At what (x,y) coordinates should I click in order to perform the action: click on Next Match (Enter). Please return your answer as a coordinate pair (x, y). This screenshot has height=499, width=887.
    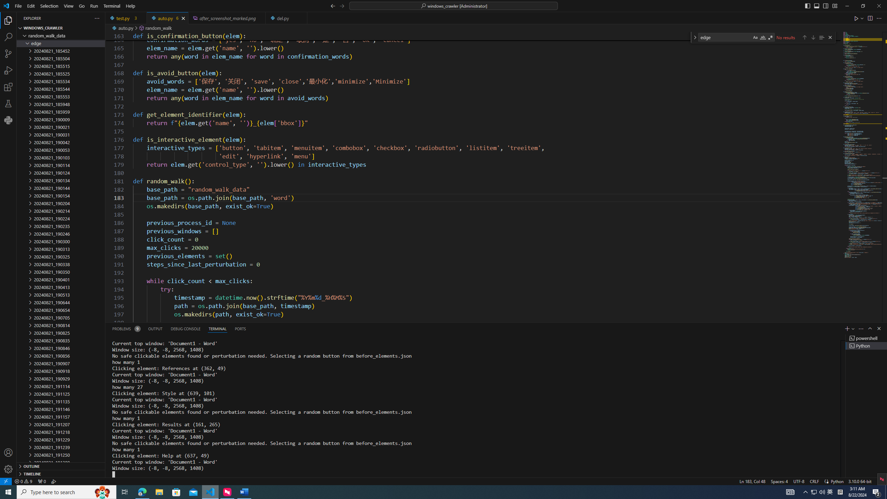
    Looking at the image, I should click on (813, 37).